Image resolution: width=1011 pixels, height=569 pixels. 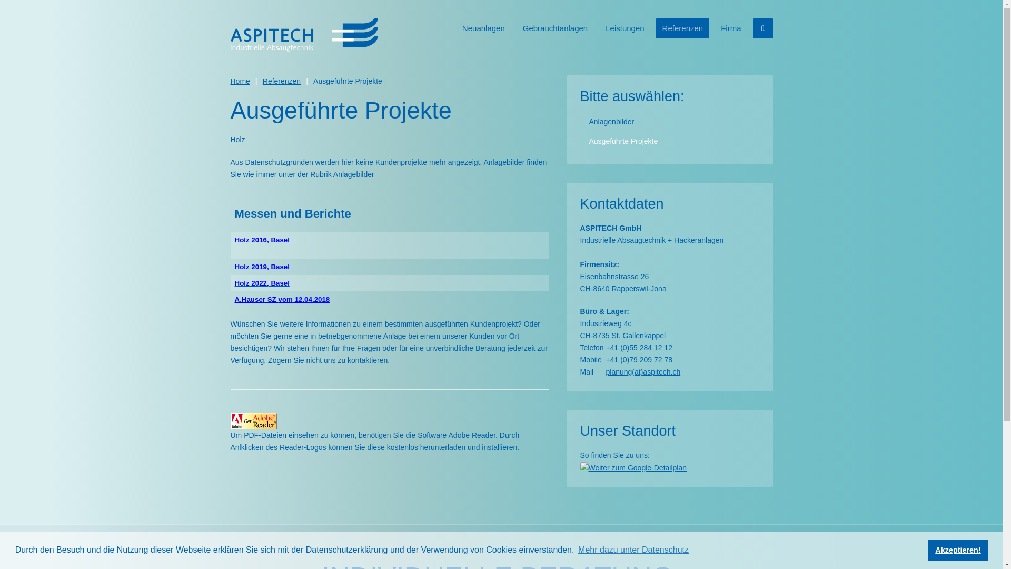 I want to click on Home, so click(x=240, y=81).